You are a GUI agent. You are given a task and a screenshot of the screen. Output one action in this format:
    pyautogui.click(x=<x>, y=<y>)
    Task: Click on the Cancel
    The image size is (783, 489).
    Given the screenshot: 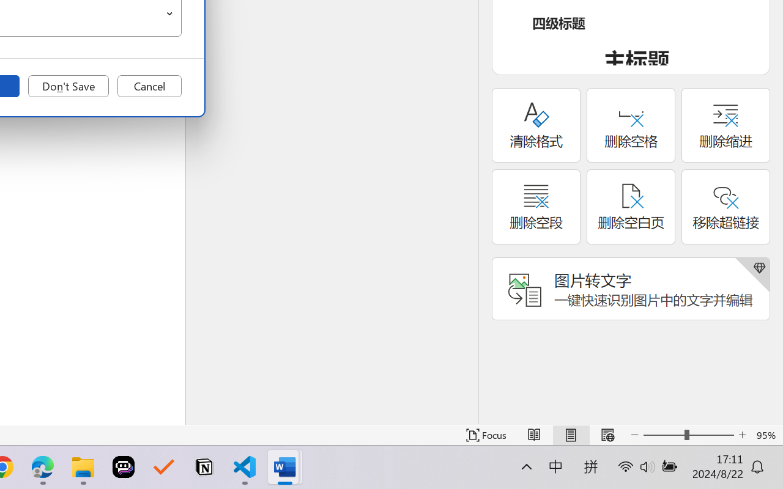 What is the action you would take?
    pyautogui.click(x=149, y=86)
    